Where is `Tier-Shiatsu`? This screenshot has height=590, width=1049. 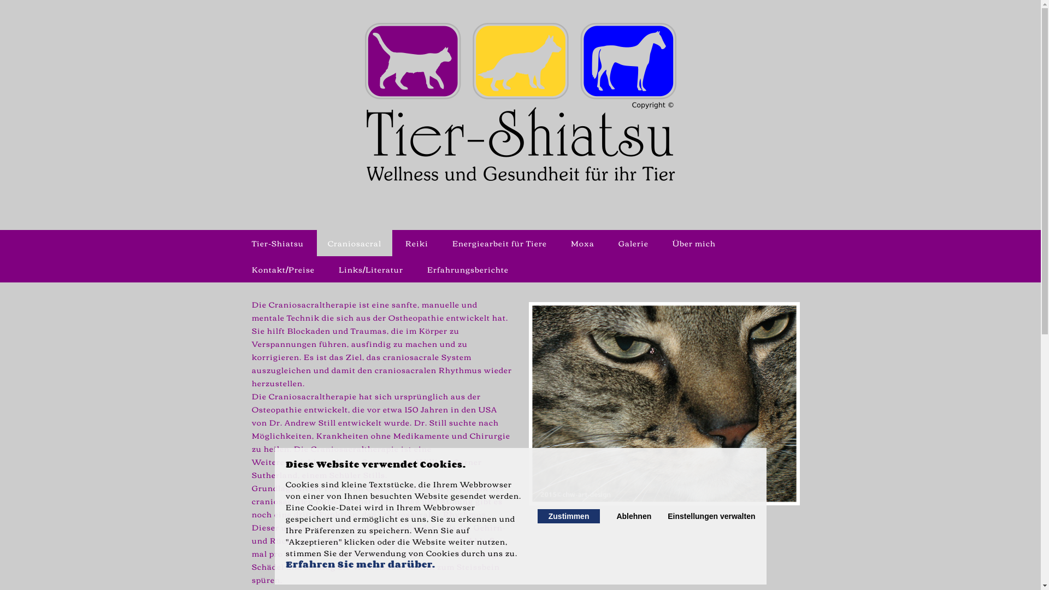
Tier-Shiatsu is located at coordinates (278, 243).